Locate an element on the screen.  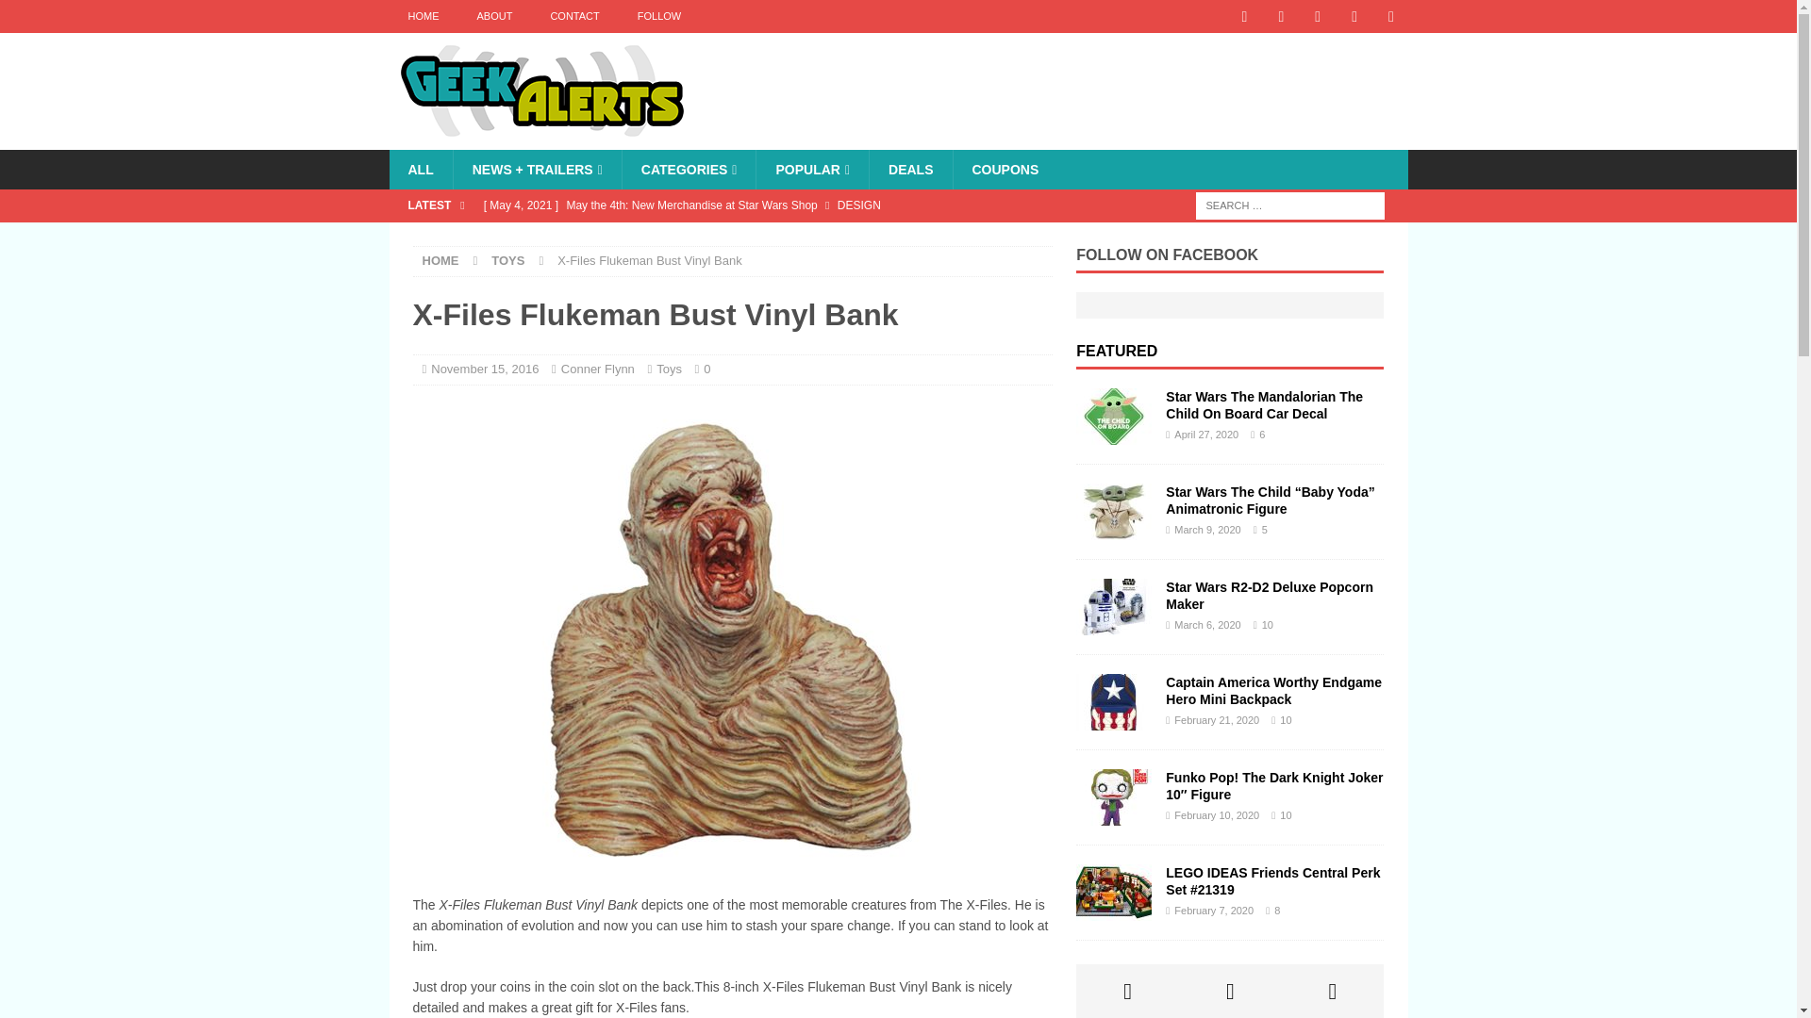
May the 4th: New Merchandise at Star Wars Shop is located at coordinates (762, 205).